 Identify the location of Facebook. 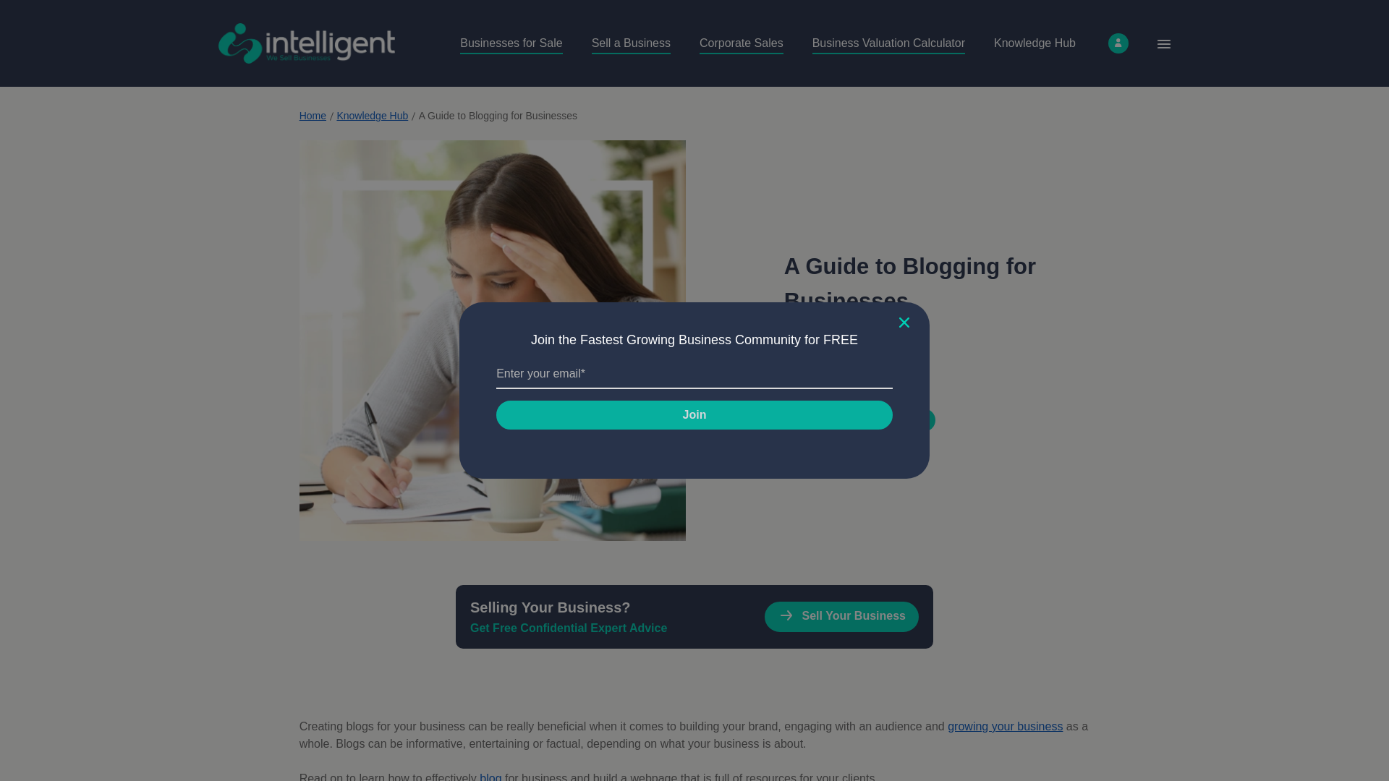
(794, 419).